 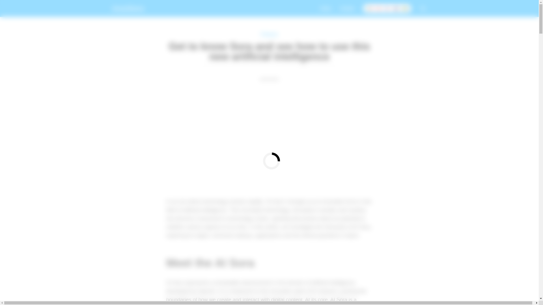 What do you see at coordinates (128, 8) in the screenshot?
I see `Brasiliana` at bounding box center [128, 8].